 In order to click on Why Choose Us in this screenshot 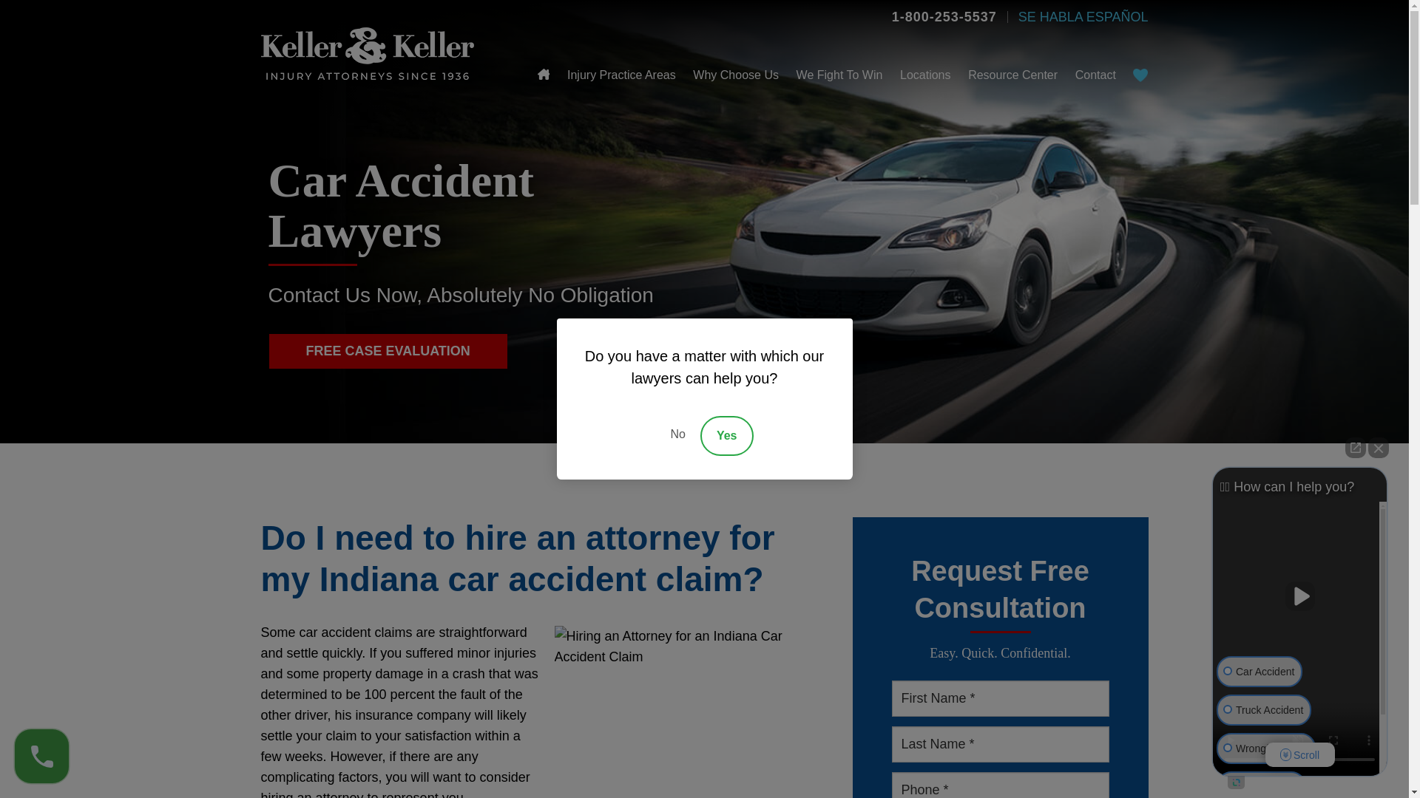, I will do `click(735, 75)`.